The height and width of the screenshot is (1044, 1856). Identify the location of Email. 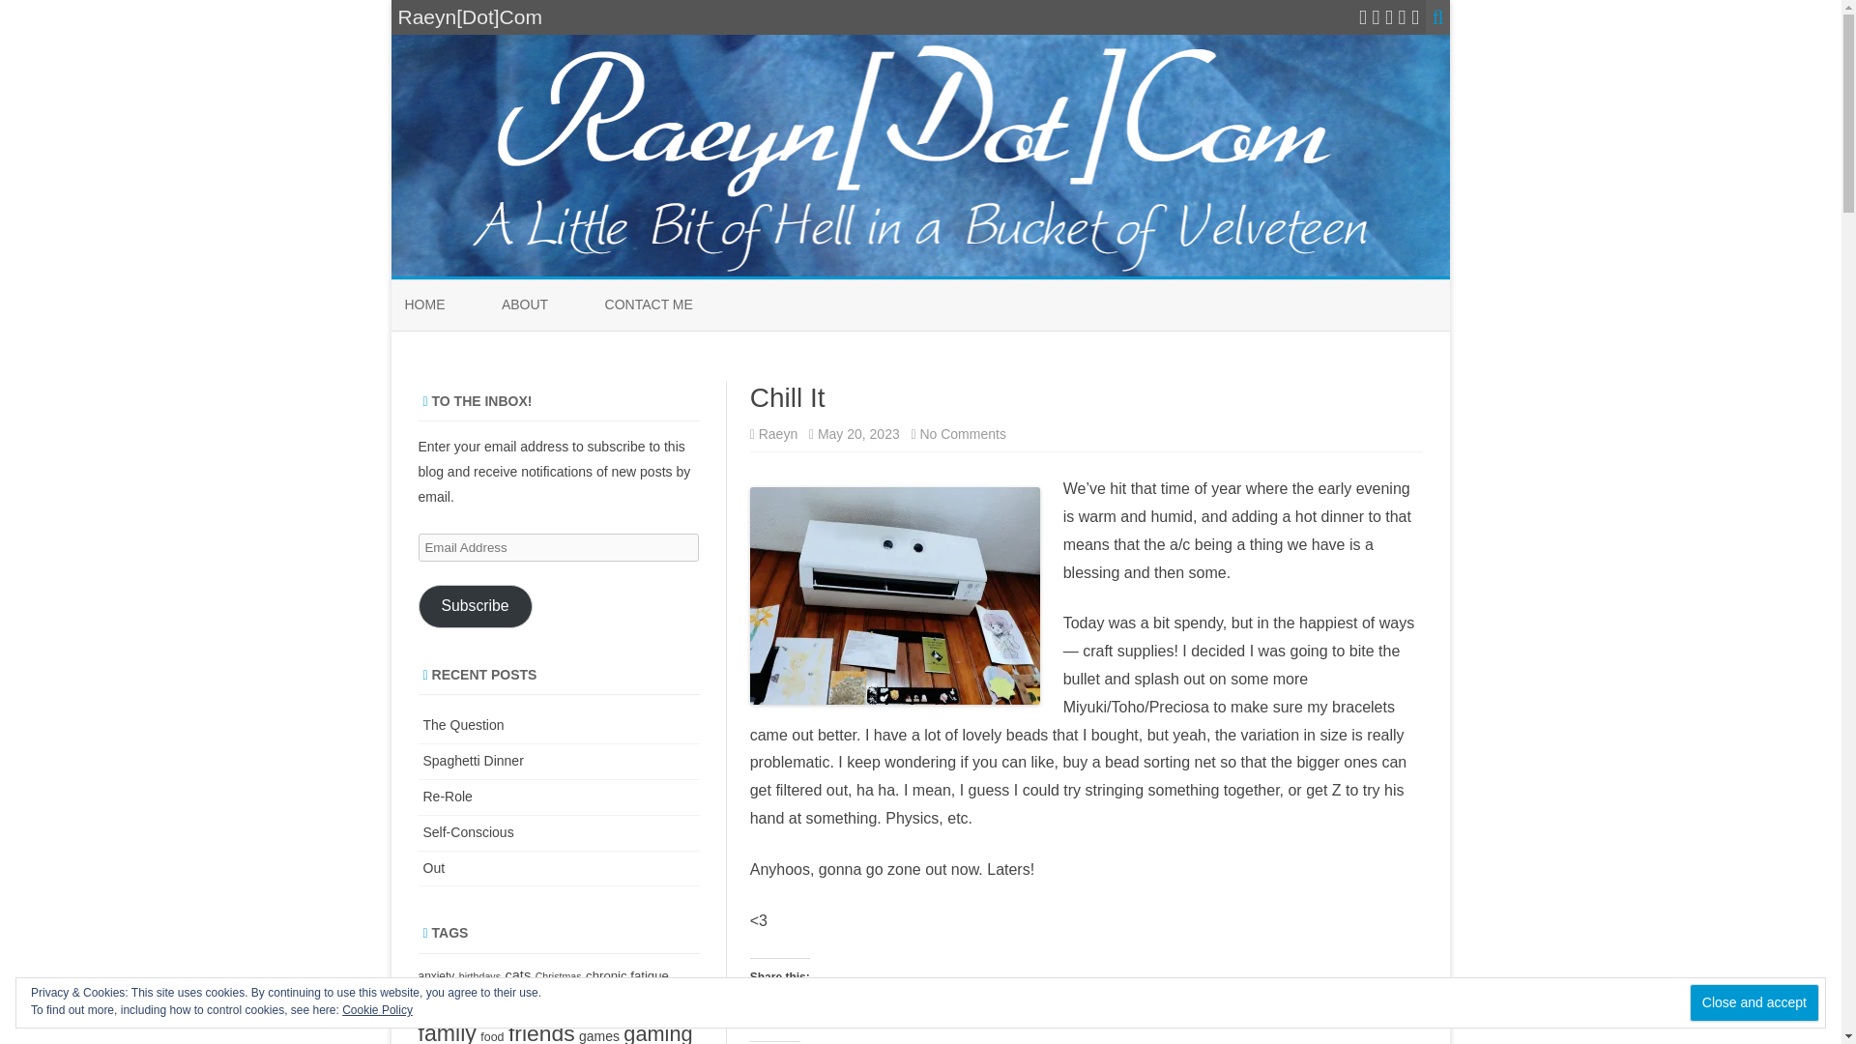
(1025, 1006).